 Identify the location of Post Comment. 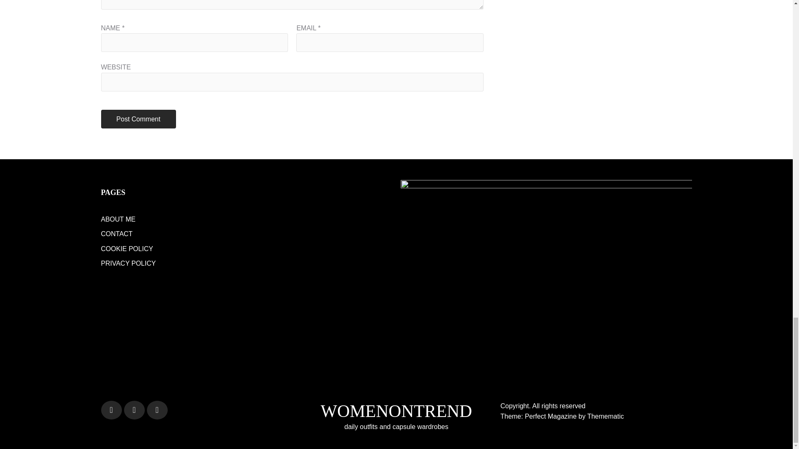
(138, 119).